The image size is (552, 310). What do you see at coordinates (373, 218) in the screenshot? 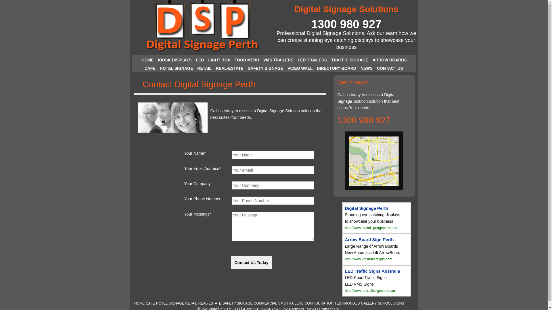
I see `Stunning eye catching displays
to showcase your business` at bounding box center [373, 218].